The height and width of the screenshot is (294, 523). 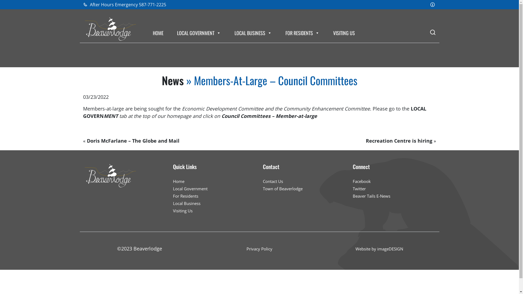 What do you see at coordinates (183, 211) in the screenshot?
I see `Visiting Us` at bounding box center [183, 211].